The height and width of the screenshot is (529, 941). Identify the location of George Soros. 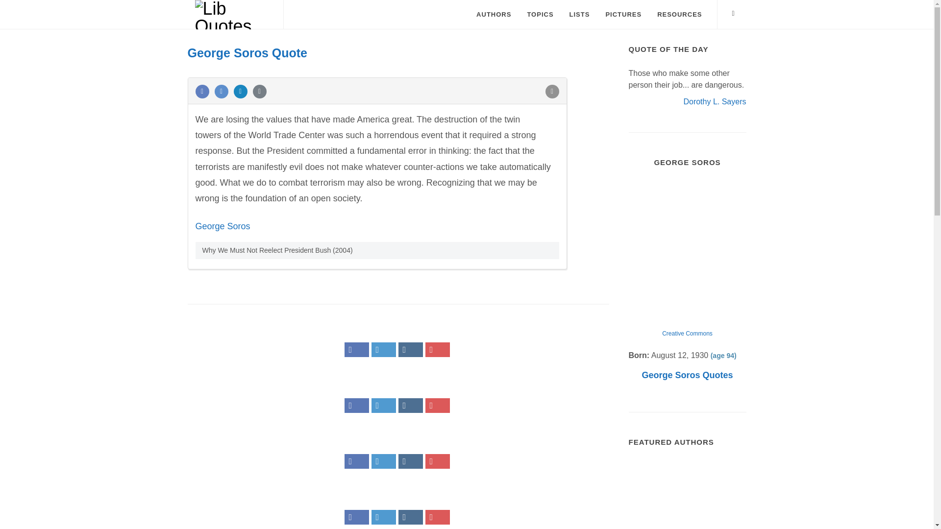
(223, 226).